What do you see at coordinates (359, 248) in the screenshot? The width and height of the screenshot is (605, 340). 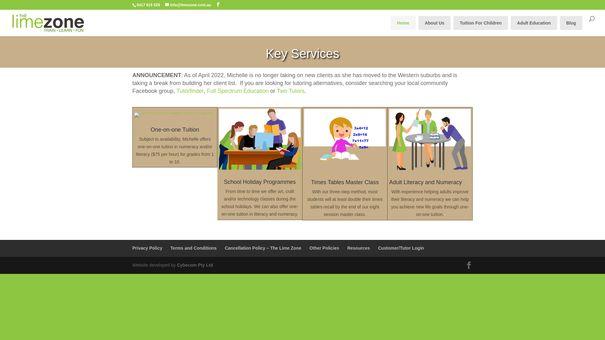 I see `Resources` at bounding box center [359, 248].